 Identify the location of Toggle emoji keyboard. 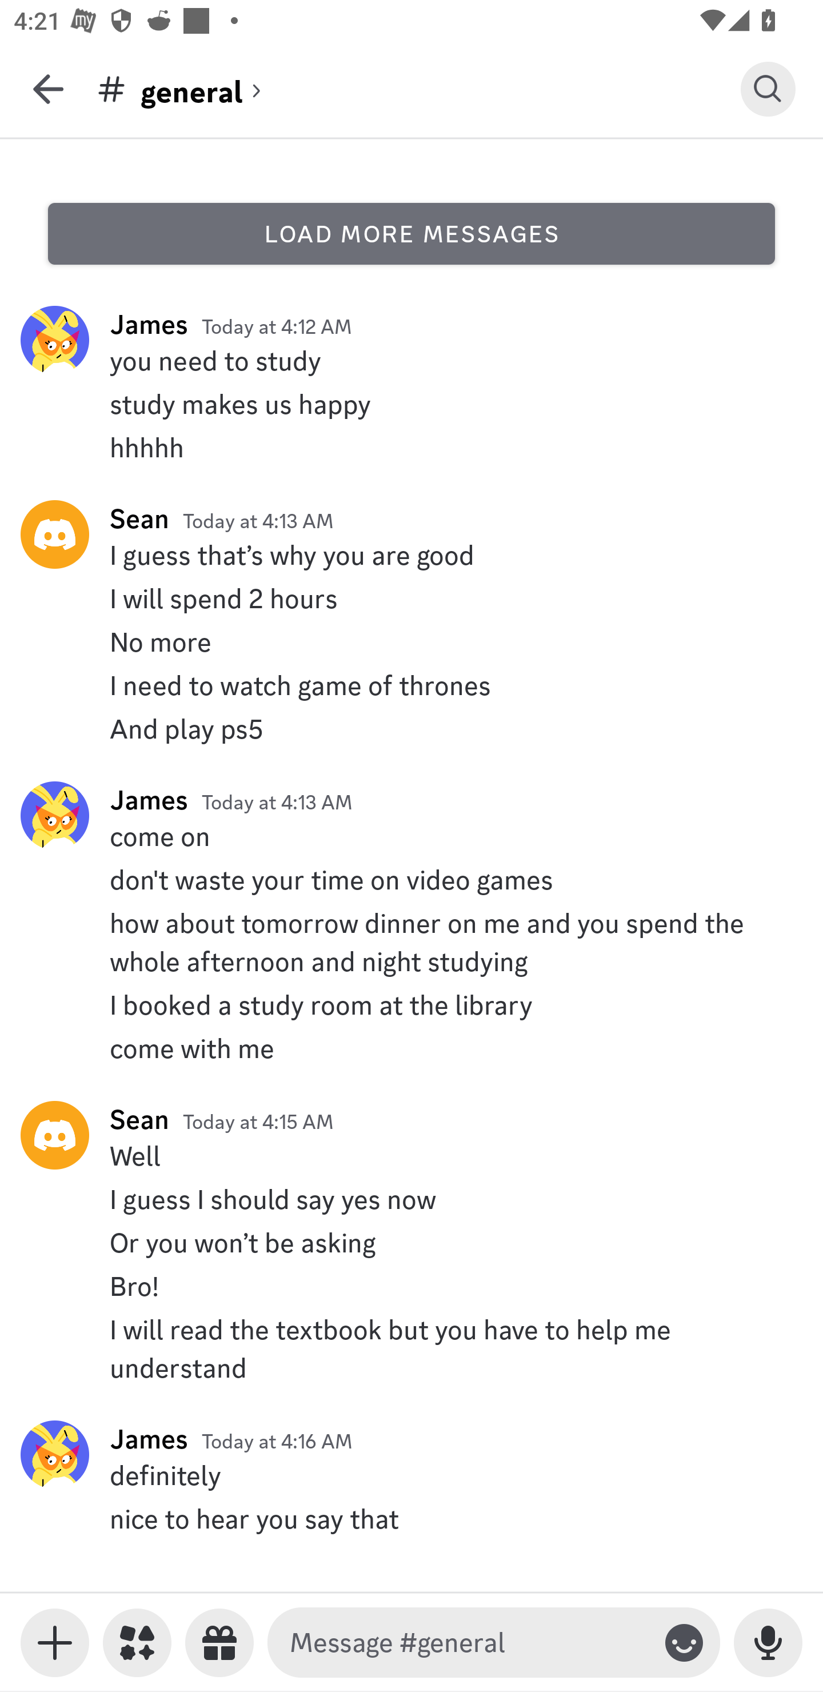
(684, 1643).